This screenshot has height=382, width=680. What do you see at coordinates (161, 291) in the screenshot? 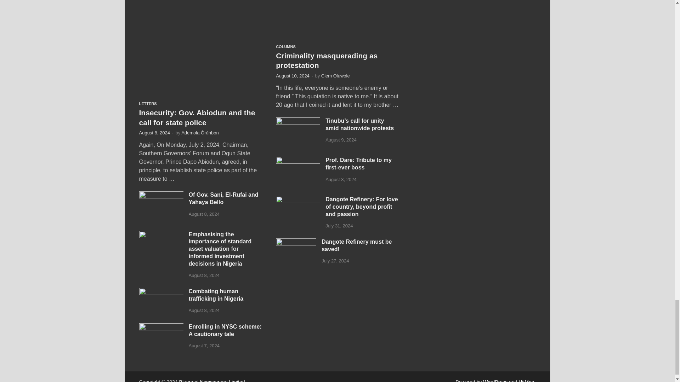
I see `Combating human trafficking in Nigeria` at bounding box center [161, 291].